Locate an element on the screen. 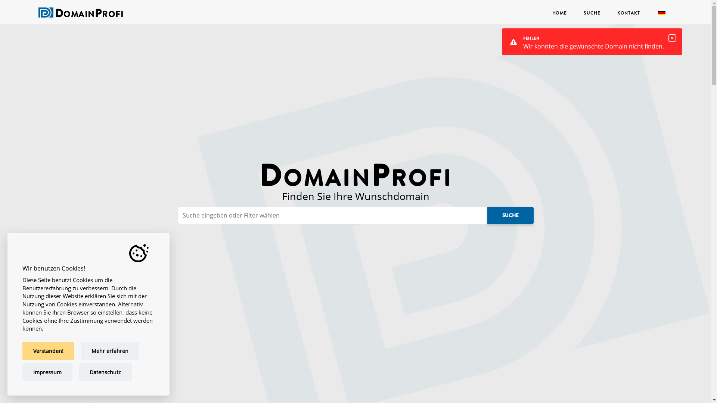  SUCHE is located at coordinates (592, 13).